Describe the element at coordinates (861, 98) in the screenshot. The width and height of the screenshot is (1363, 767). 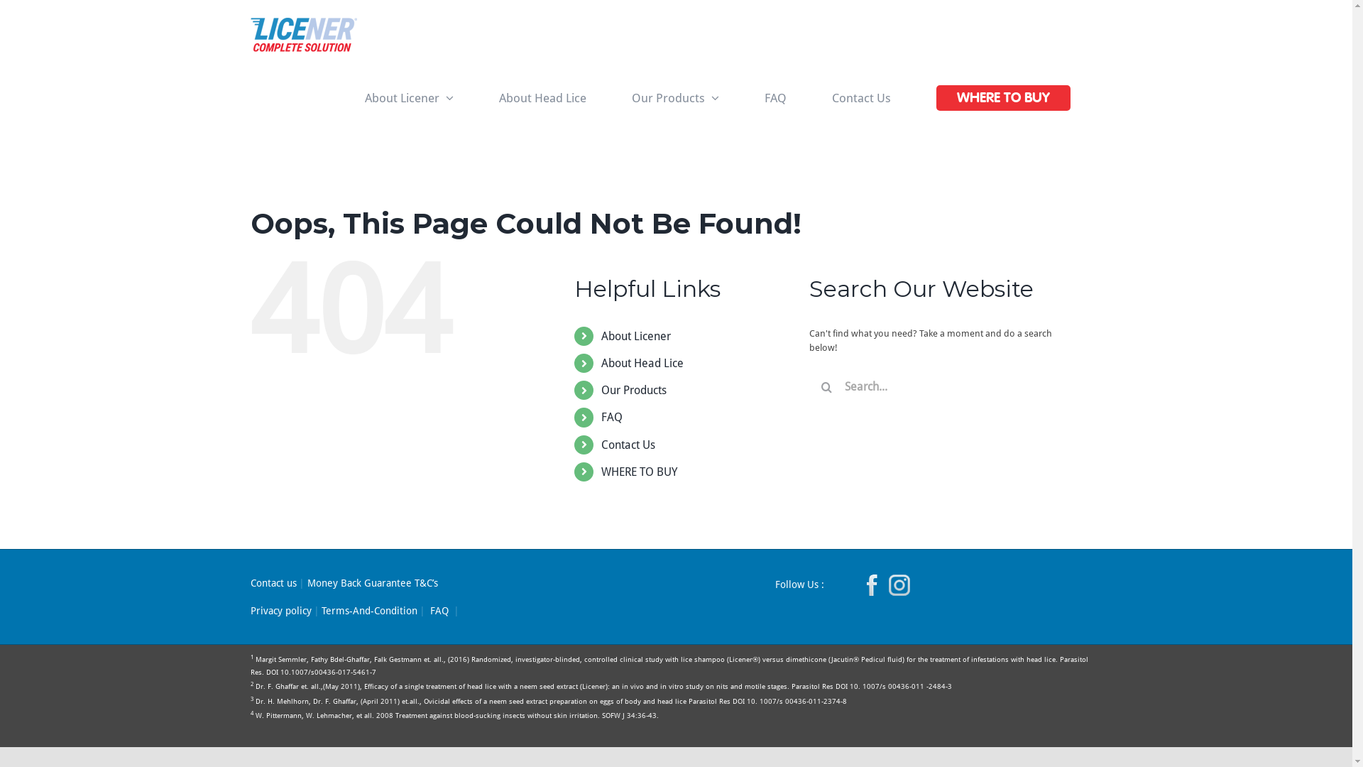
I see `Contact Us` at that location.